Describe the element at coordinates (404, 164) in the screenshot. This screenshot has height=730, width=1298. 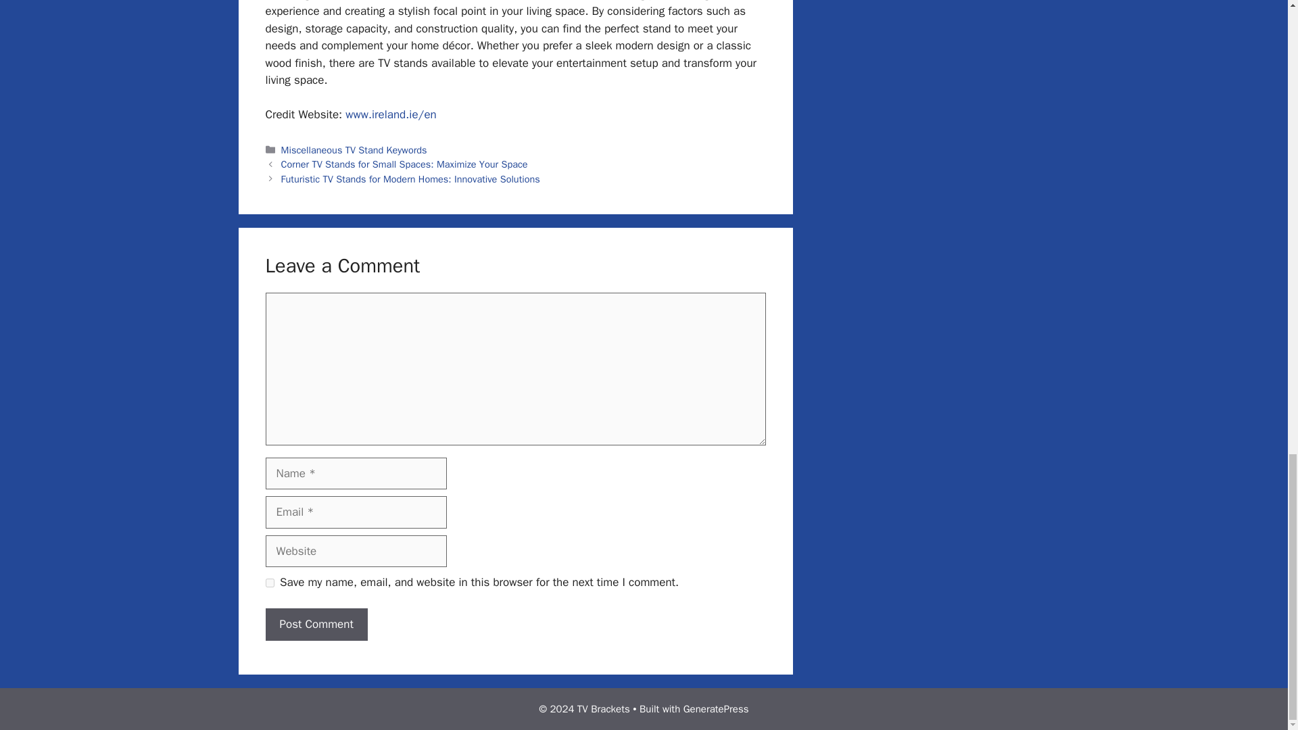
I see `Corner TV Stands for Small Spaces: Maximize Your Space` at that location.